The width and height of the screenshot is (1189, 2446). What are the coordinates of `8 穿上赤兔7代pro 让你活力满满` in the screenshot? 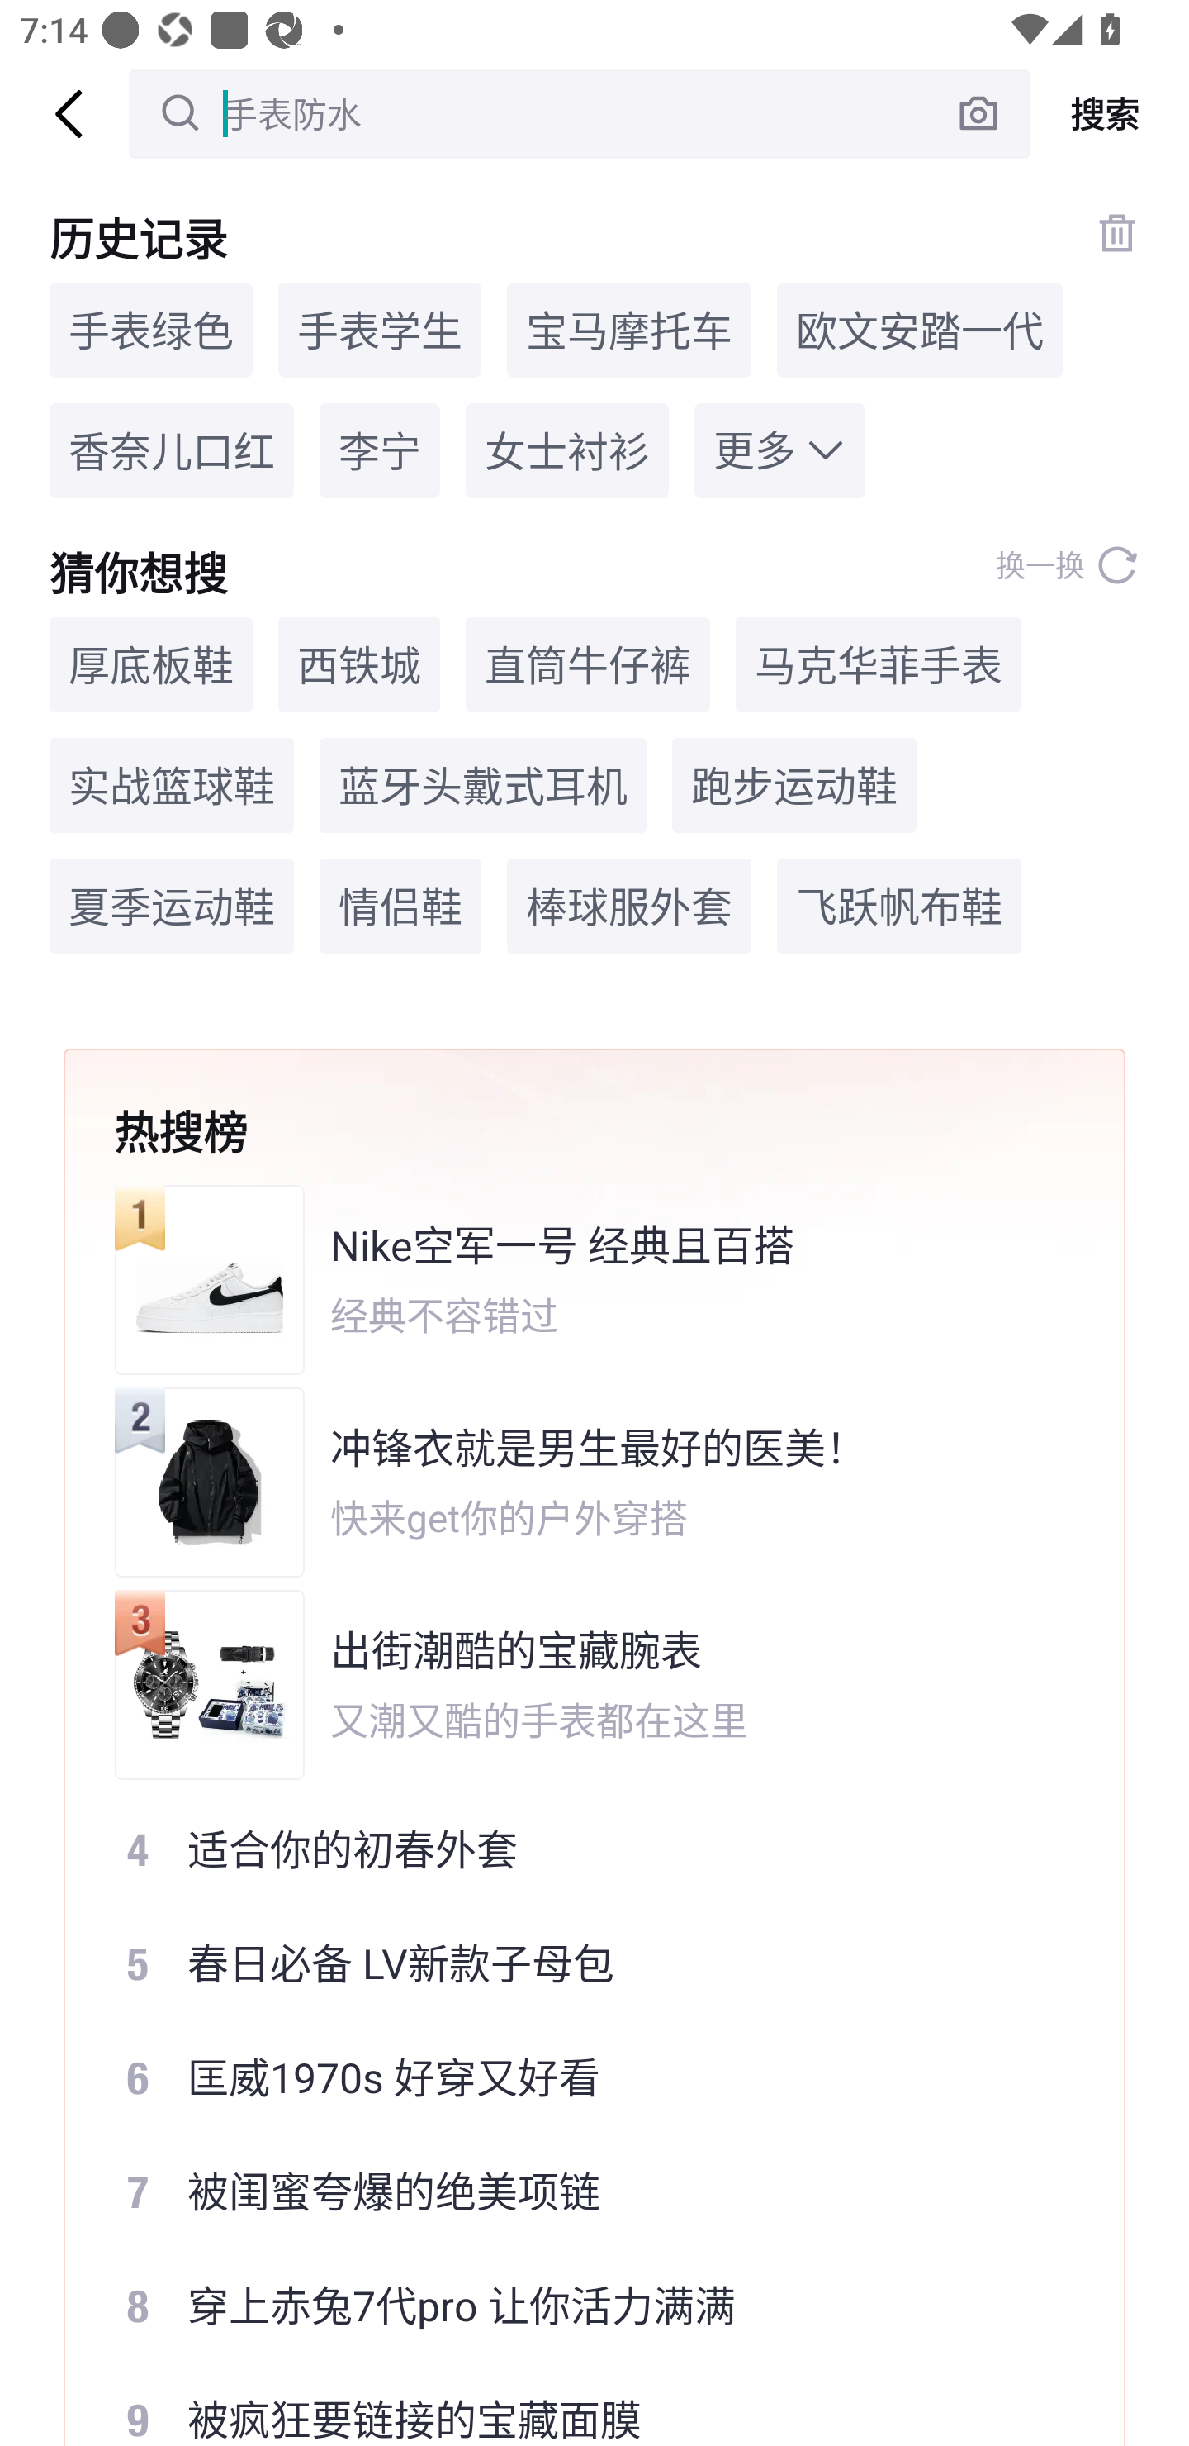 It's located at (575, 2306).